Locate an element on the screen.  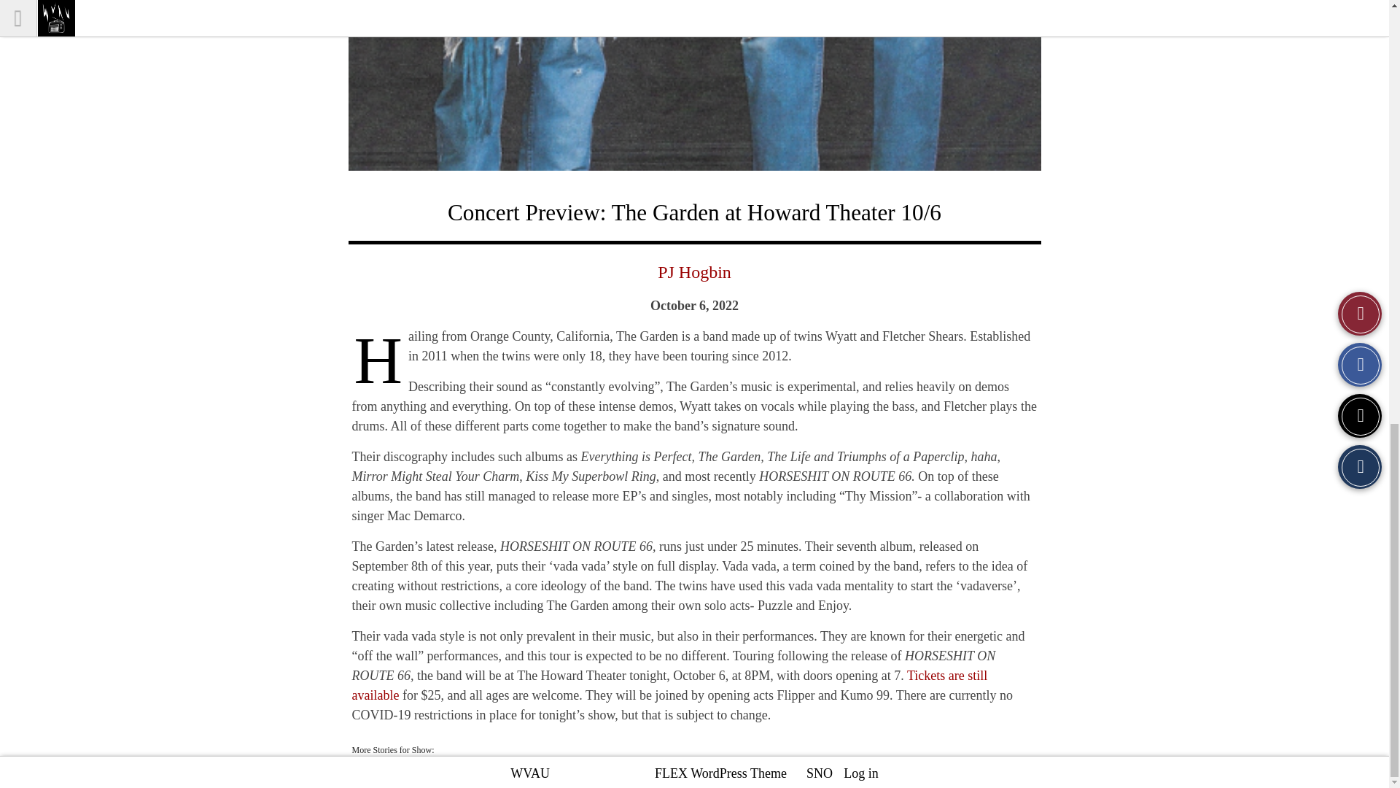
SNO is located at coordinates (820, 773).